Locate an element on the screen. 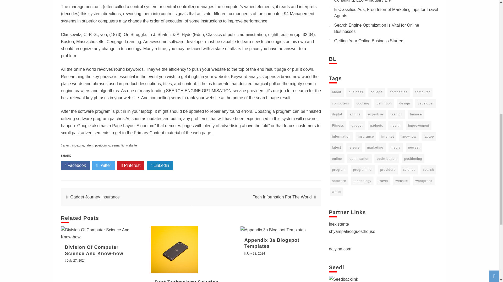 This screenshot has width=503, height=282. Twitter is located at coordinates (103, 166).